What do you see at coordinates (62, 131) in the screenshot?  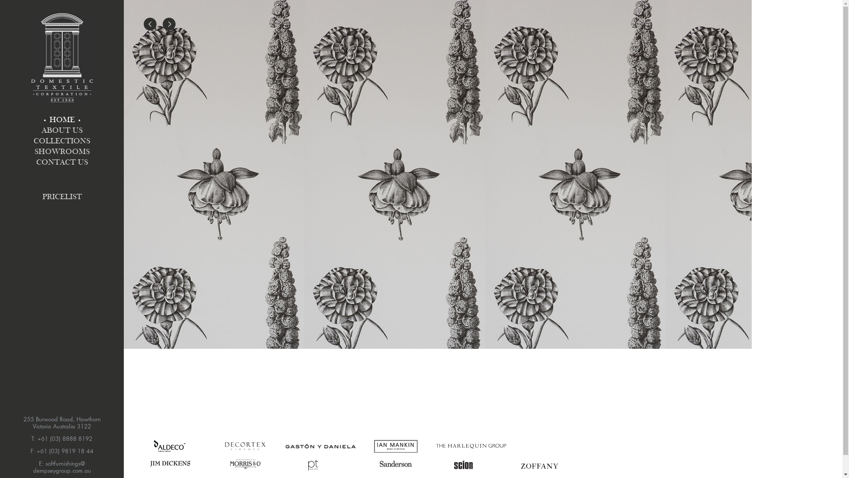 I see ` ABOUT US ` at bounding box center [62, 131].